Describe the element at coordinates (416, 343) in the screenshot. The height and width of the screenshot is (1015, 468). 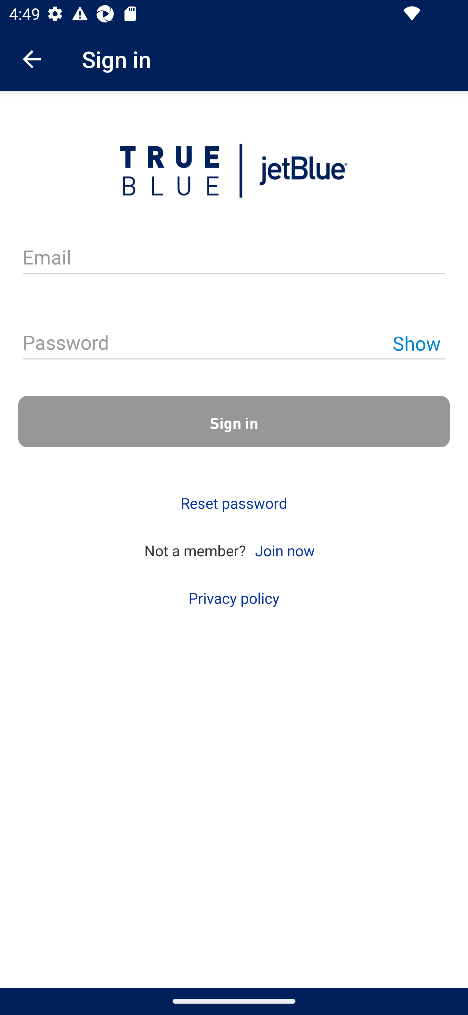
I see `Show` at that location.